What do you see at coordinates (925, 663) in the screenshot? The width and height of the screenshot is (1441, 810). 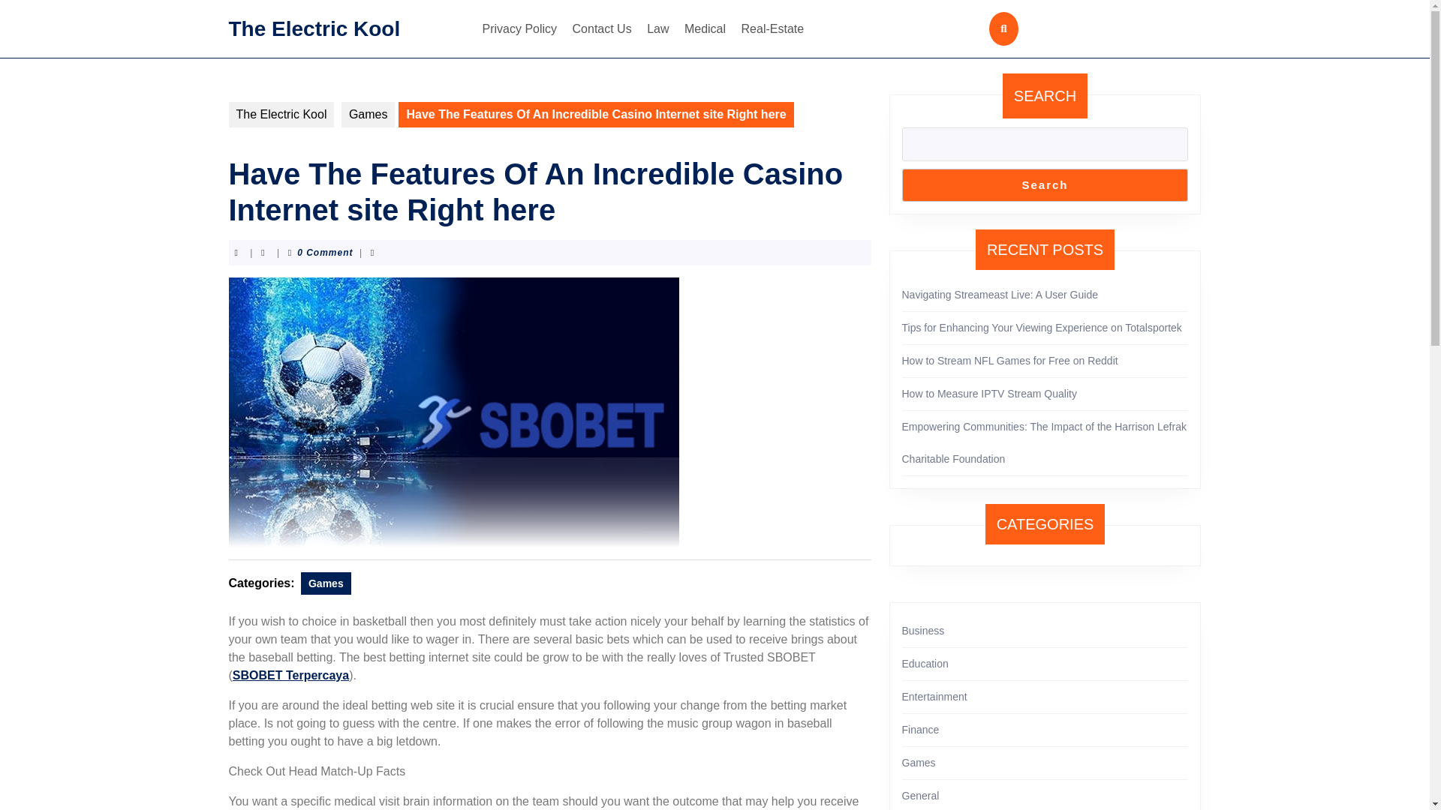 I see `Education` at bounding box center [925, 663].